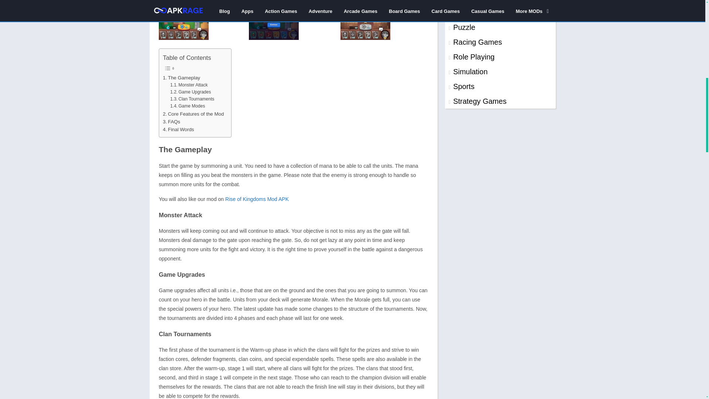 This screenshot has width=709, height=399. Describe the element at coordinates (171, 122) in the screenshot. I see `FAQs` at that location.